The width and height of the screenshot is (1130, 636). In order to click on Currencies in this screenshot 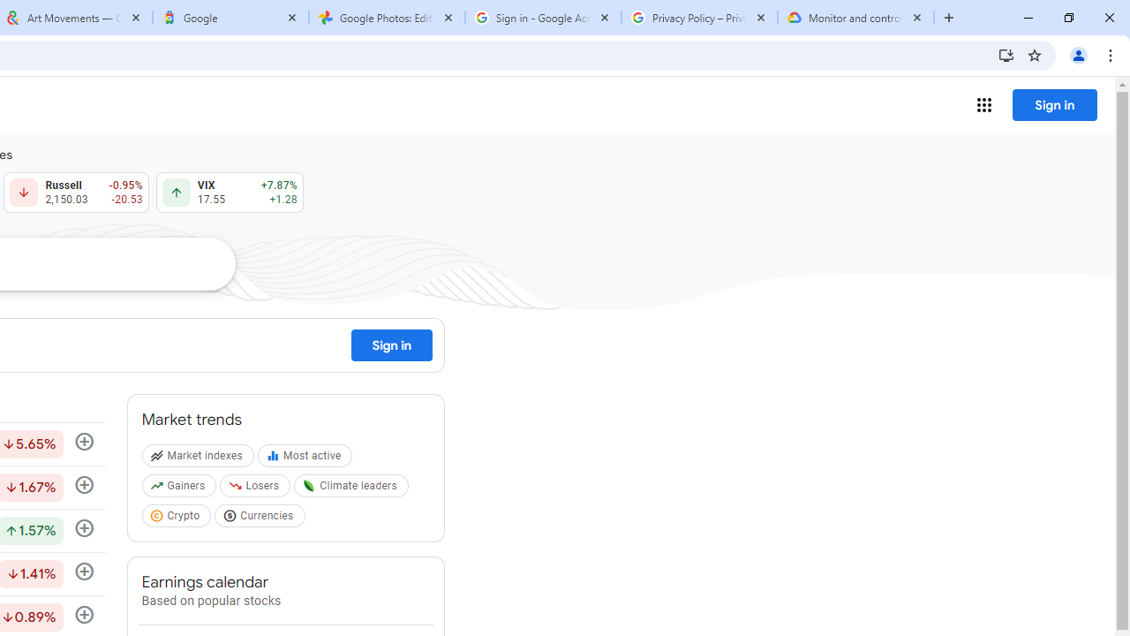, I will do `click(261, 519)`.